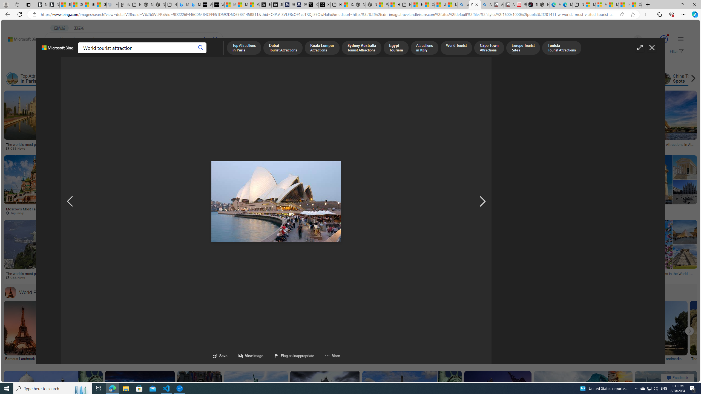 This screenshot has width=701, height=394. Describe the element at coordinates (602, 79) in the screenshot. I see `France Best Places` at that location.